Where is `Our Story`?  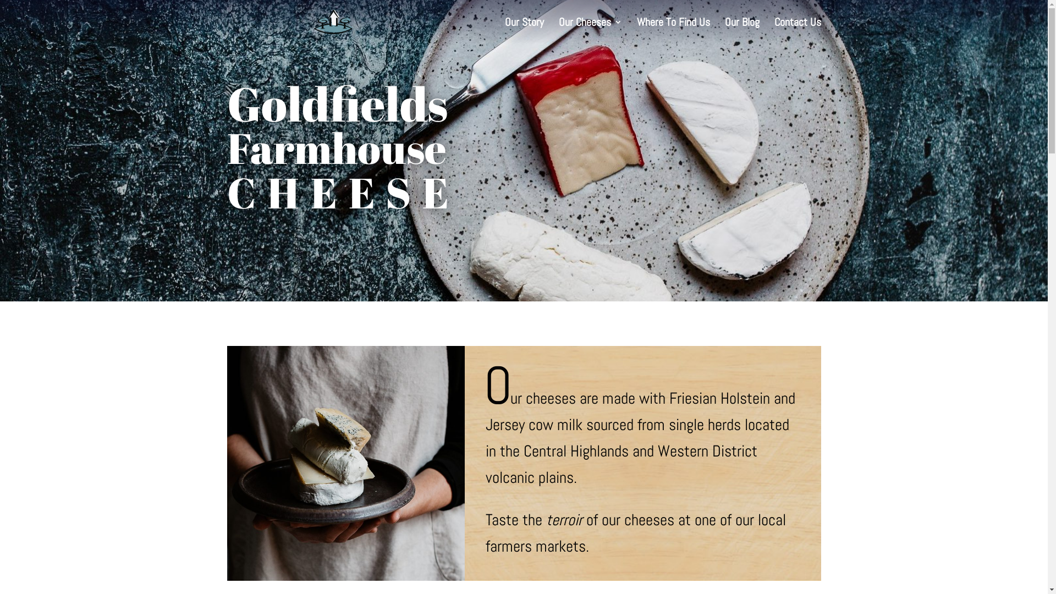 Our Story is located at coordinates (525, 31).